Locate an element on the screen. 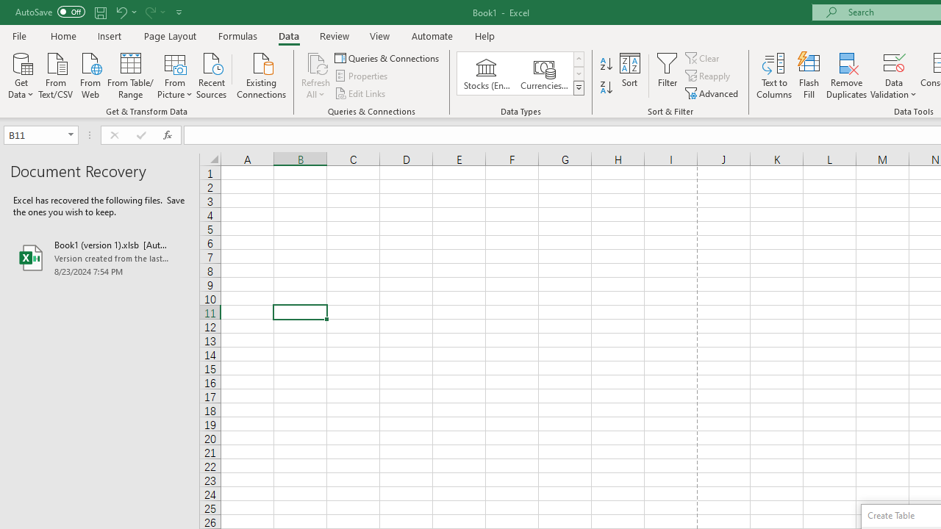 The image size is (941, 529). Sort... is located at coordinates (629, 75).